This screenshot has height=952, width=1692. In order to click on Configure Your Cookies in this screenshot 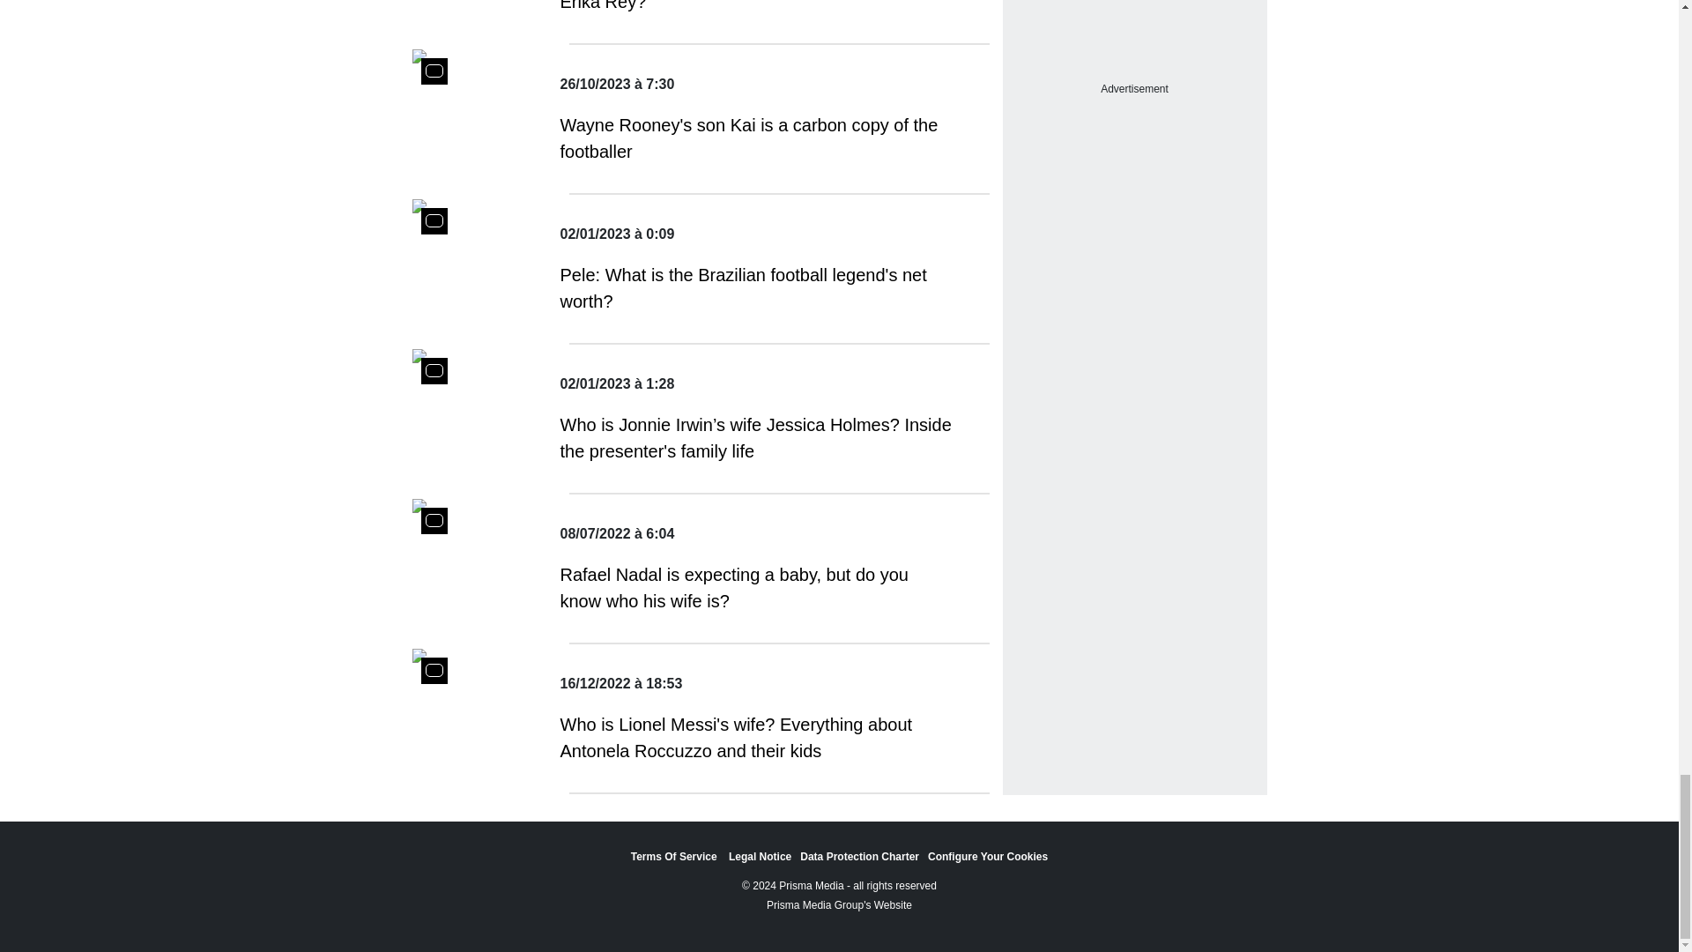, I will do `click(987, 857)`.